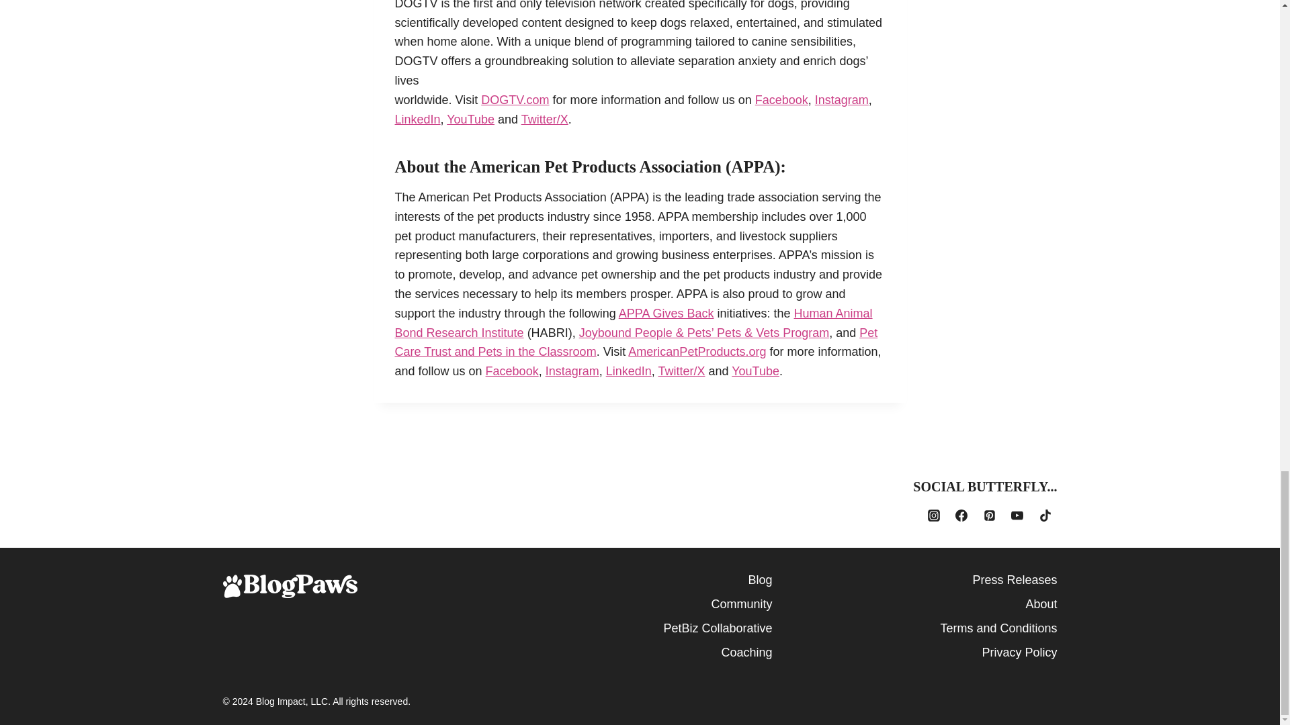 The width and height of the screenshot is (1290, 725). Describe the element at coordinates (697, 352) in the screenshot. I see `AmericanPetProducts.org` at that location.